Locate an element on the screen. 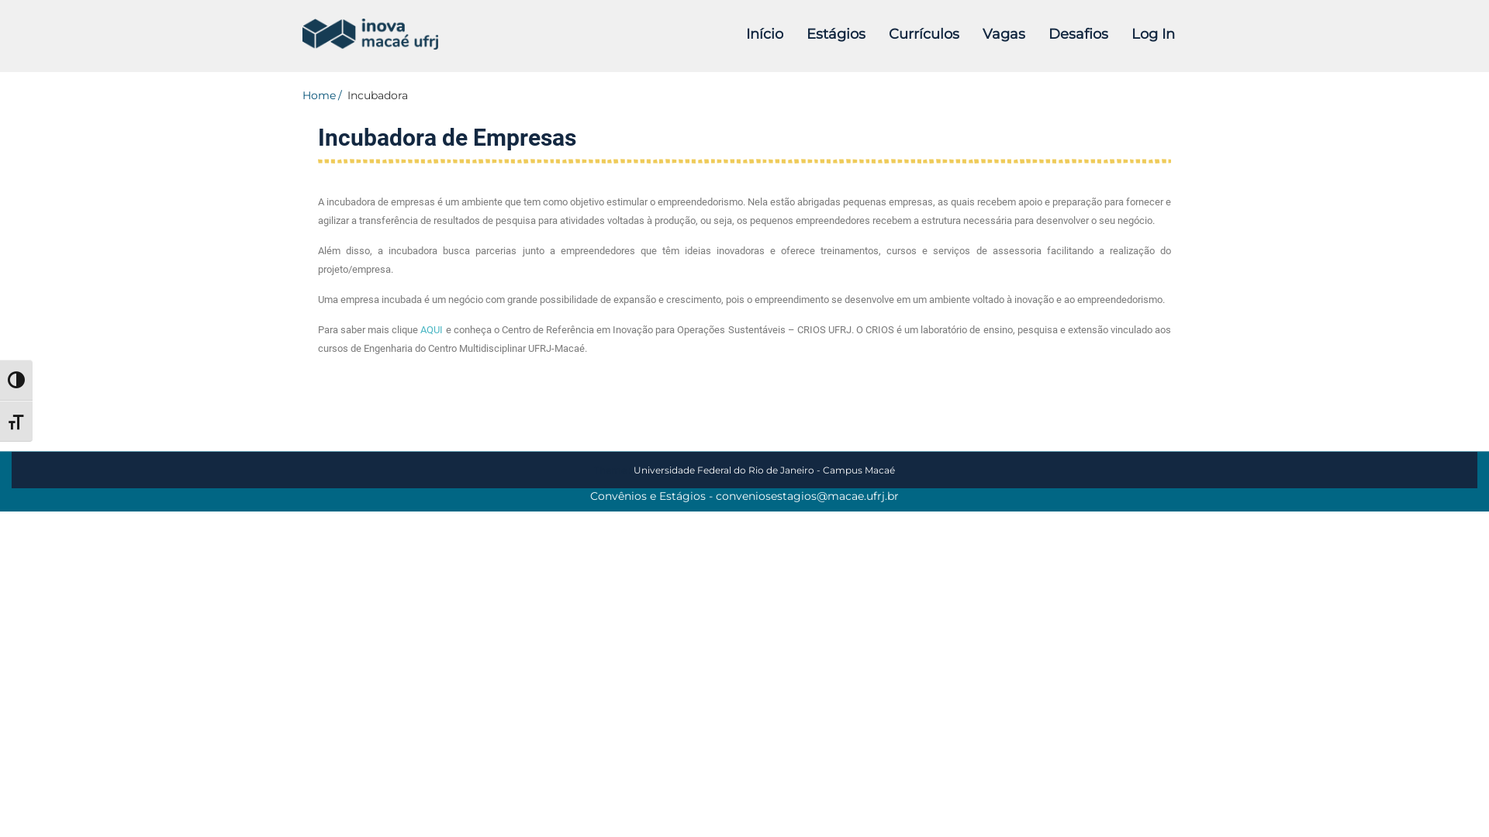  Log In is located at coordinates (1153, 34).